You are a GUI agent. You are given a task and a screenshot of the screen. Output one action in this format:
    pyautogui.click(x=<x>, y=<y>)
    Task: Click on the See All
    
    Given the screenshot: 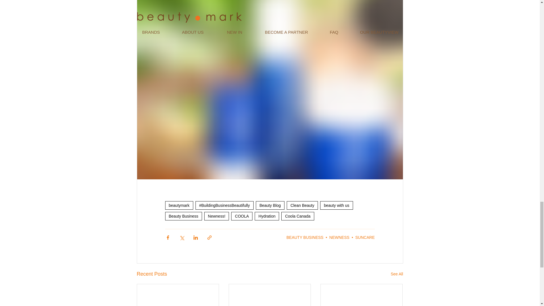 What is the action you would take?
    pyautogui.click(x=397, y=274)
    